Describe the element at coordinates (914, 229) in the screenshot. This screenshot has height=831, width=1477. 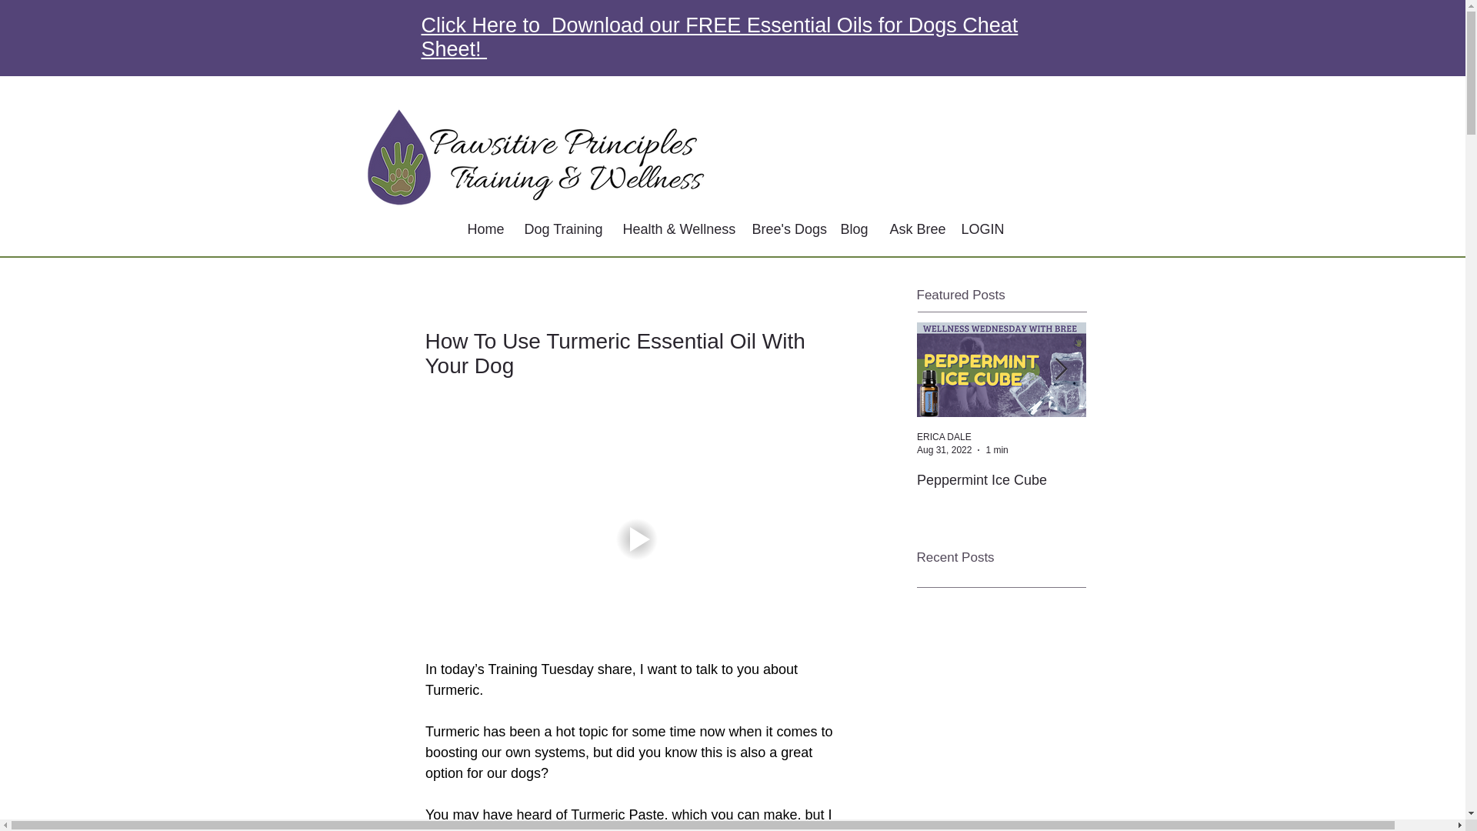
I see `Ask Bree` at that location.